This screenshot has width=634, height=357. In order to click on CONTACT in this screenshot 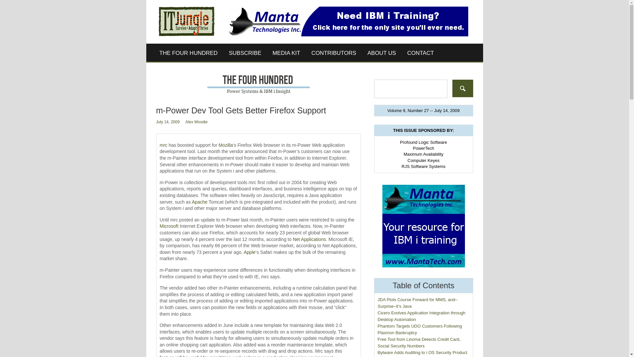, I will do `click(420, 53)`.